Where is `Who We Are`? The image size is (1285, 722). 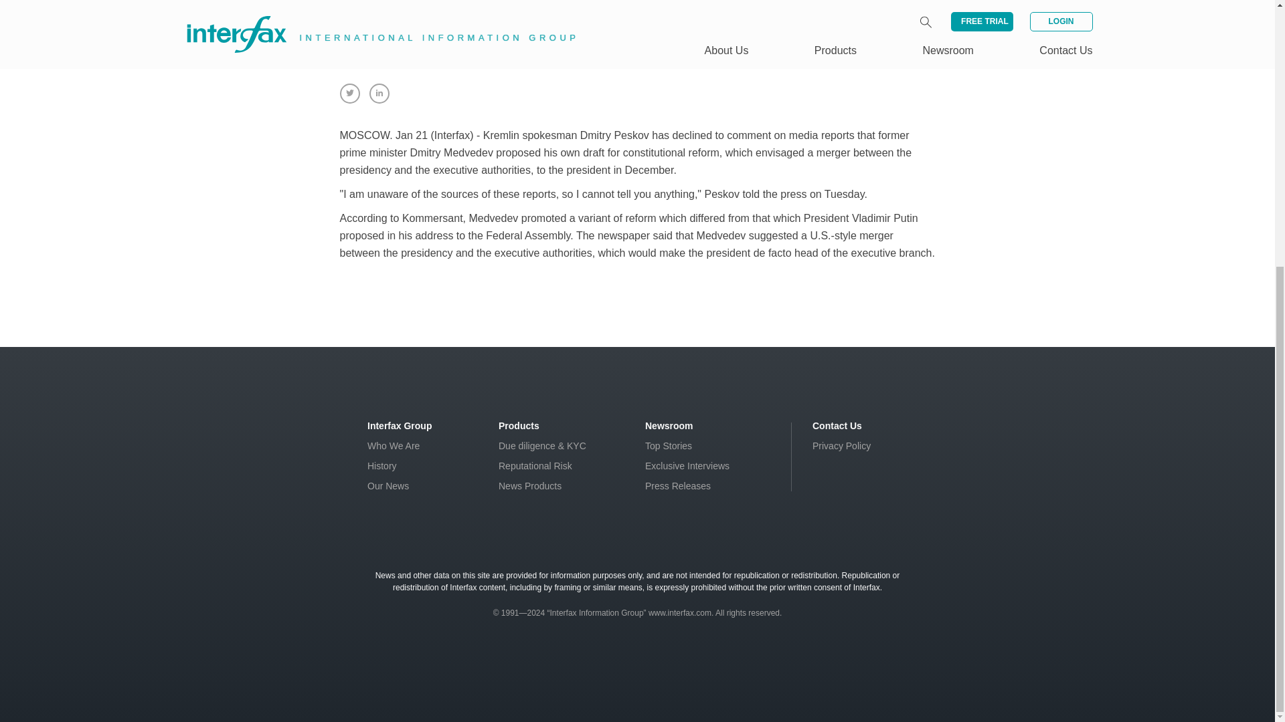
Who We Are is located at coordinates (394, 445).